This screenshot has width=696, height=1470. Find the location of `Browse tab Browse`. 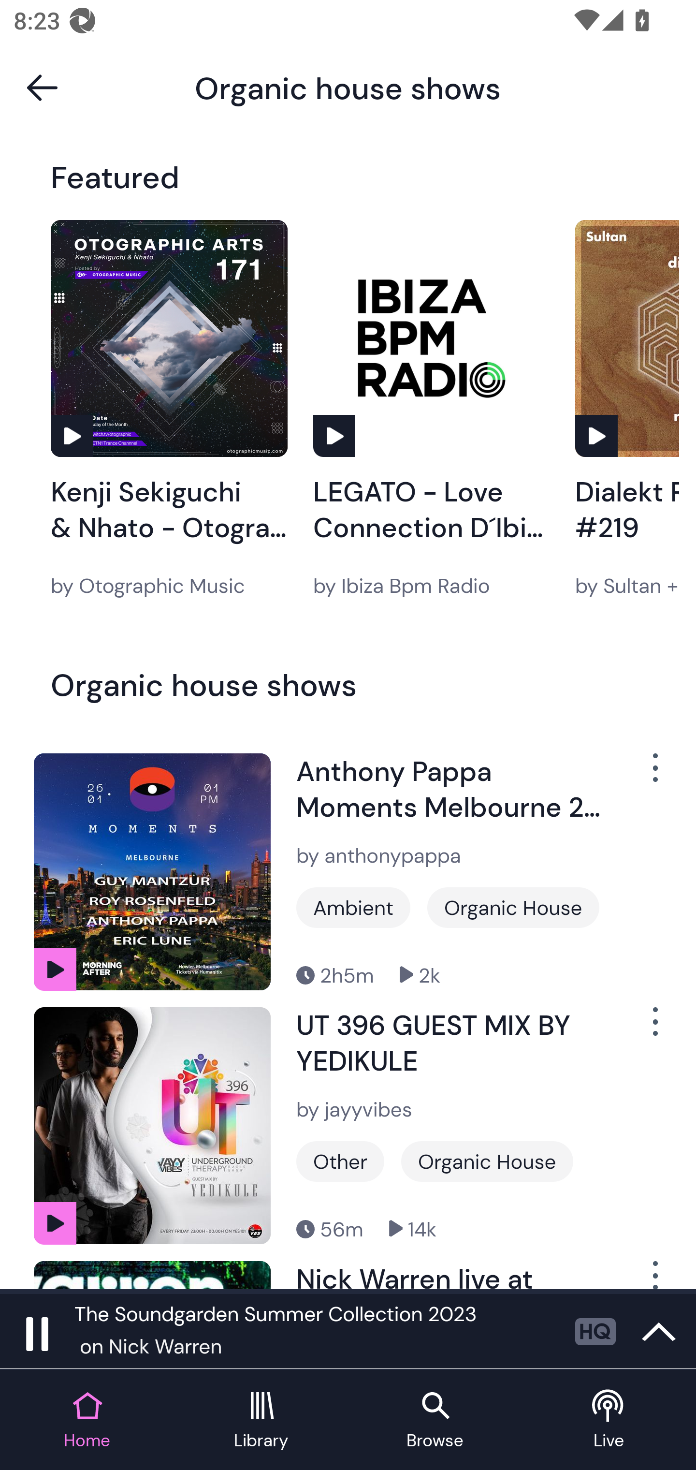

Browse tab Browse is located at coordinates (435, 1421).